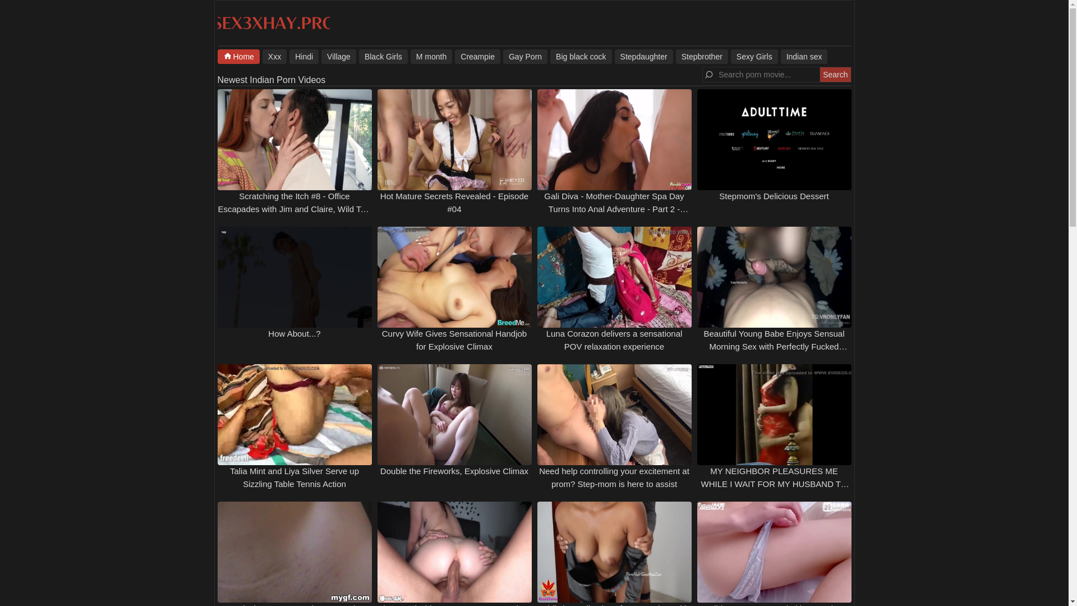 Image resolution: width=1077 pixels, height=606 pixels. I want to click on Black Girls, so click(383, 56).